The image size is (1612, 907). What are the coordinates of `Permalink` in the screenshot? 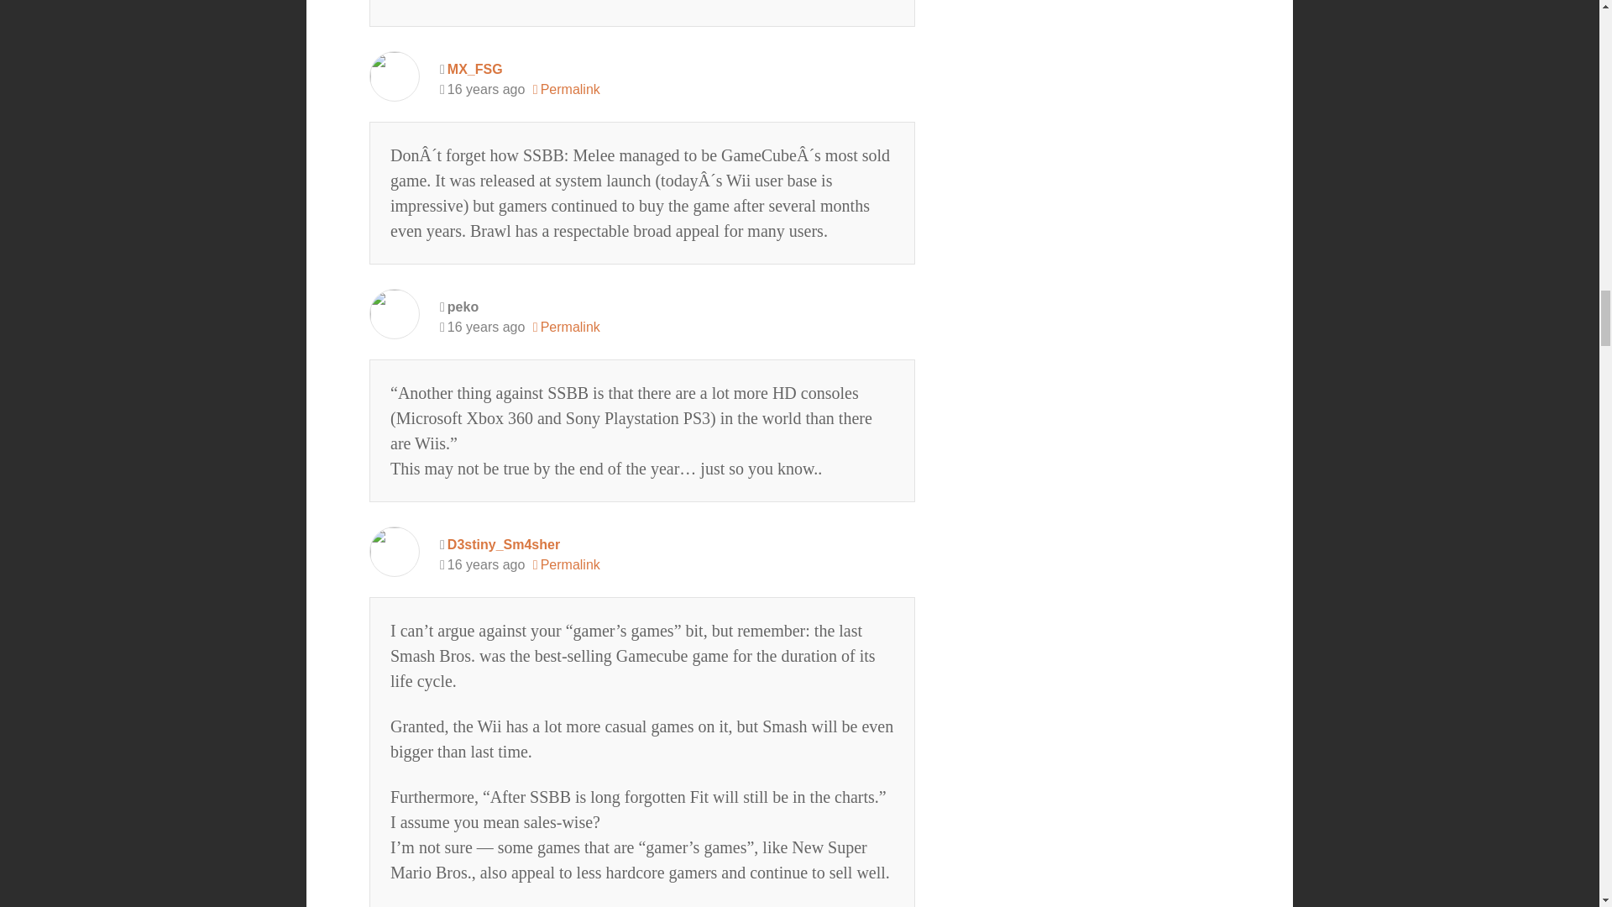 It's located at (566, 328).